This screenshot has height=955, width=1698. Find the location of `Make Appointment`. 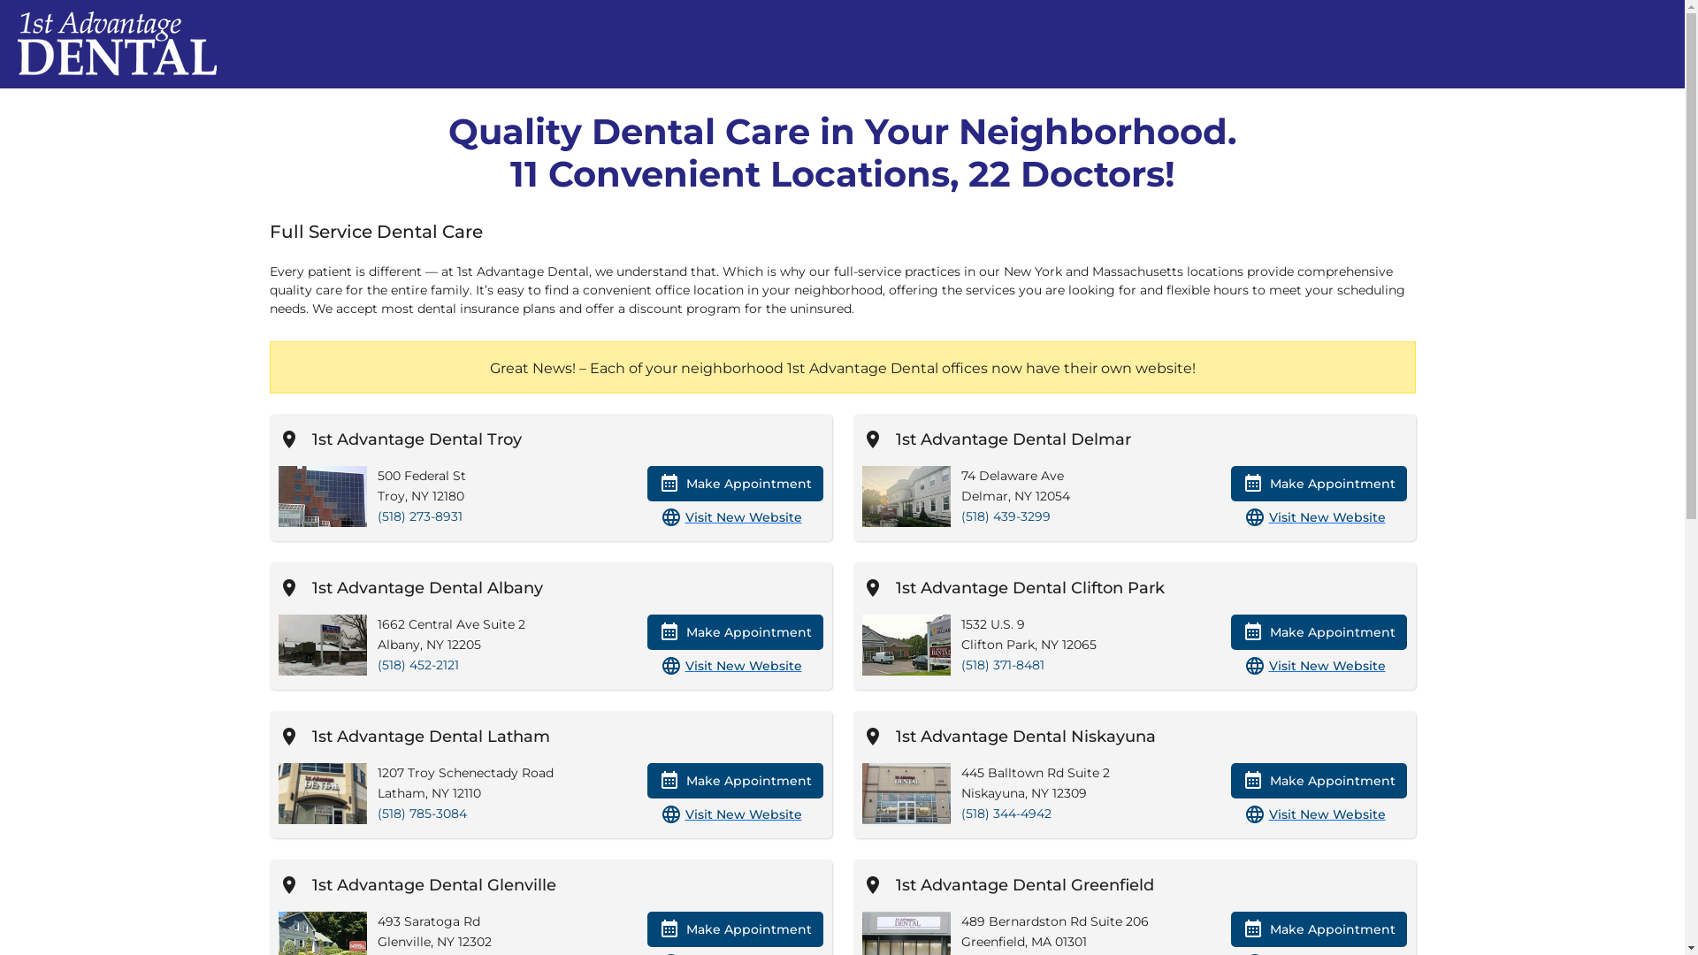

Make Appointment is located at coordinates (1319, 484).